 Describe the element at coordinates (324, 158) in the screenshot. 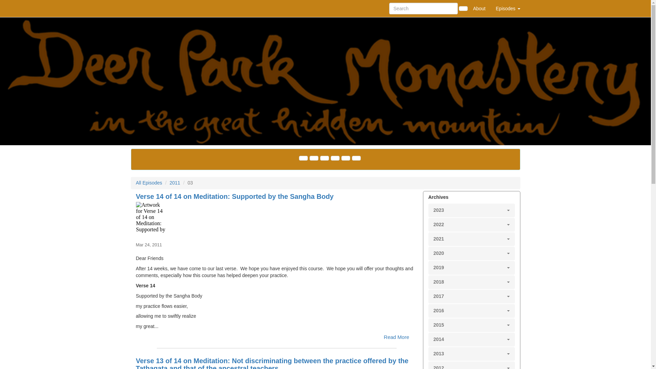

I see `Subscribe to RSS Feed` at that location.